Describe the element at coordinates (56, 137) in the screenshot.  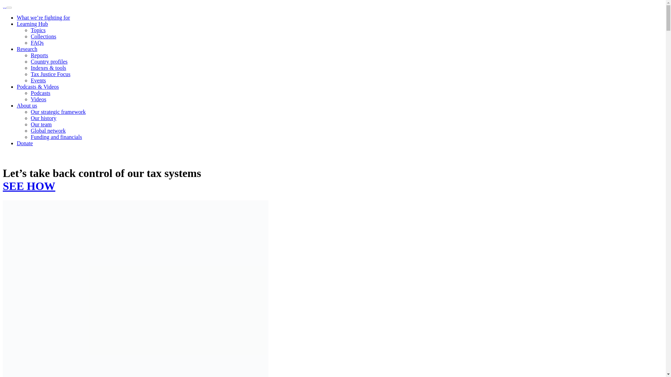
I see `Funding and financials` at that location.